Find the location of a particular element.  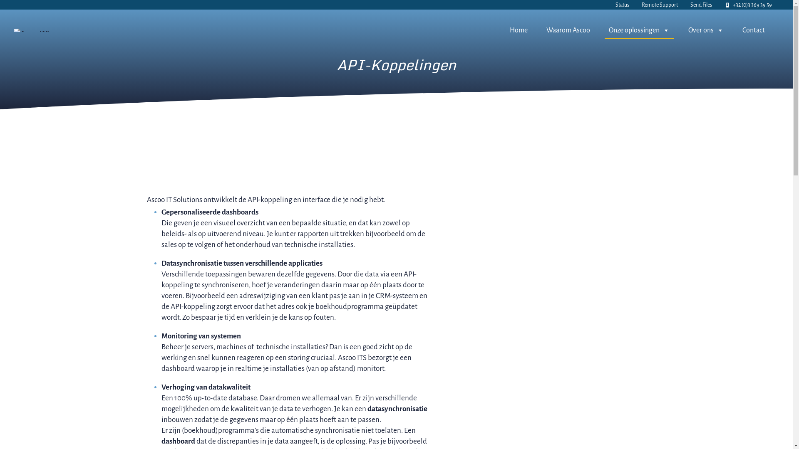

Send Files is located at coordinates (701, 5).